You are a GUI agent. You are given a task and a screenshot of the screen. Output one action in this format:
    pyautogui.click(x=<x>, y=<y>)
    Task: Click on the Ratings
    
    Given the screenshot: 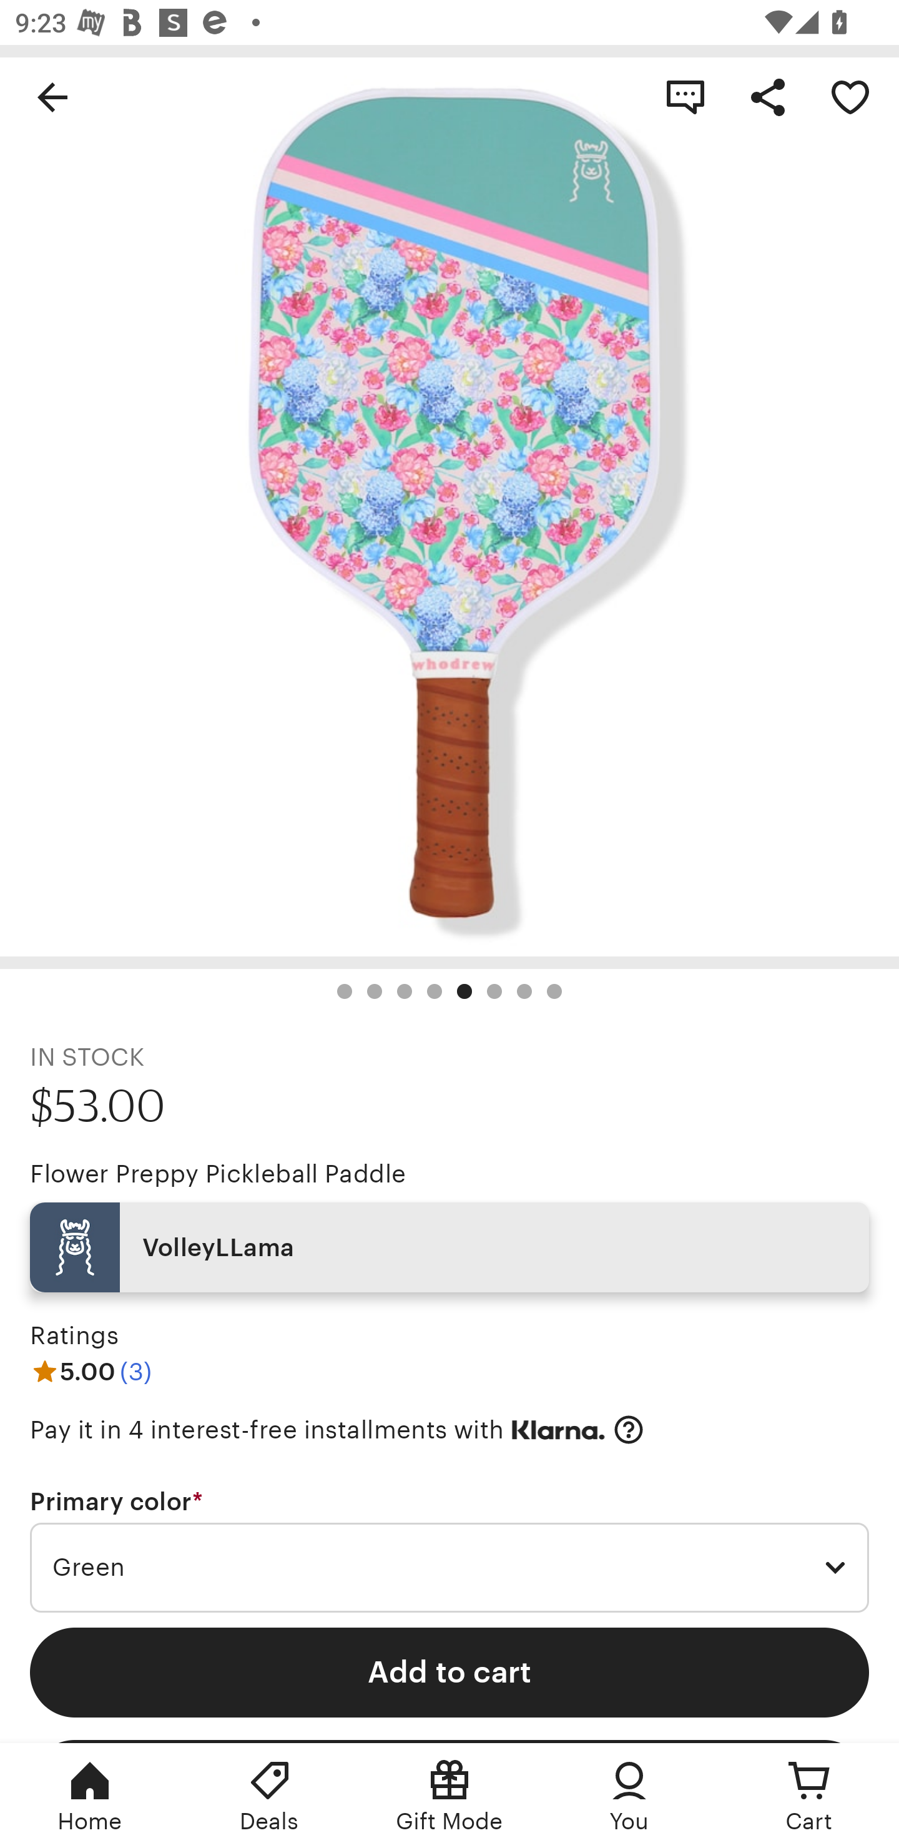 What is the action you would take?
    pyautogui.click(x=74, y=1336)
    